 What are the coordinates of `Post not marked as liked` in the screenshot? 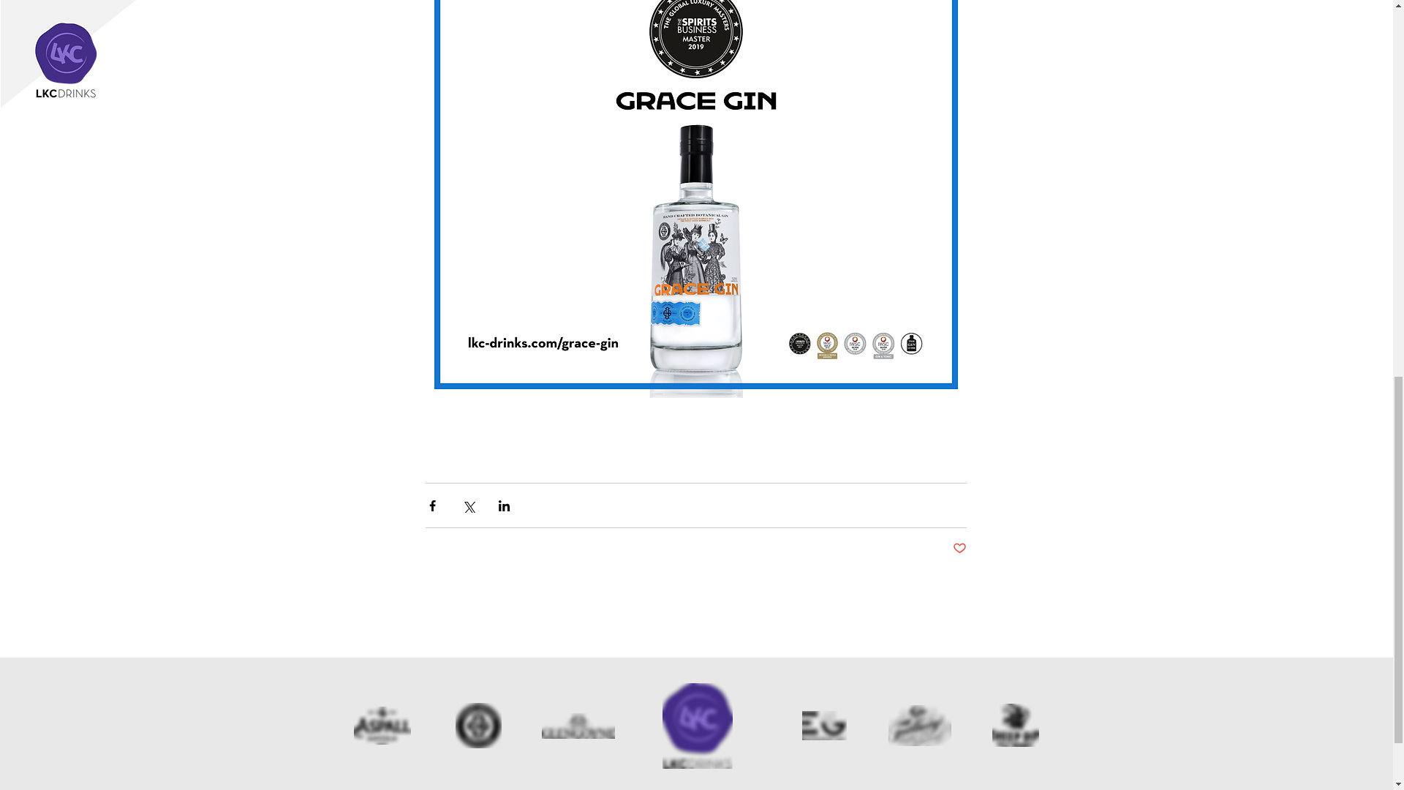 It's located at (958, 549).